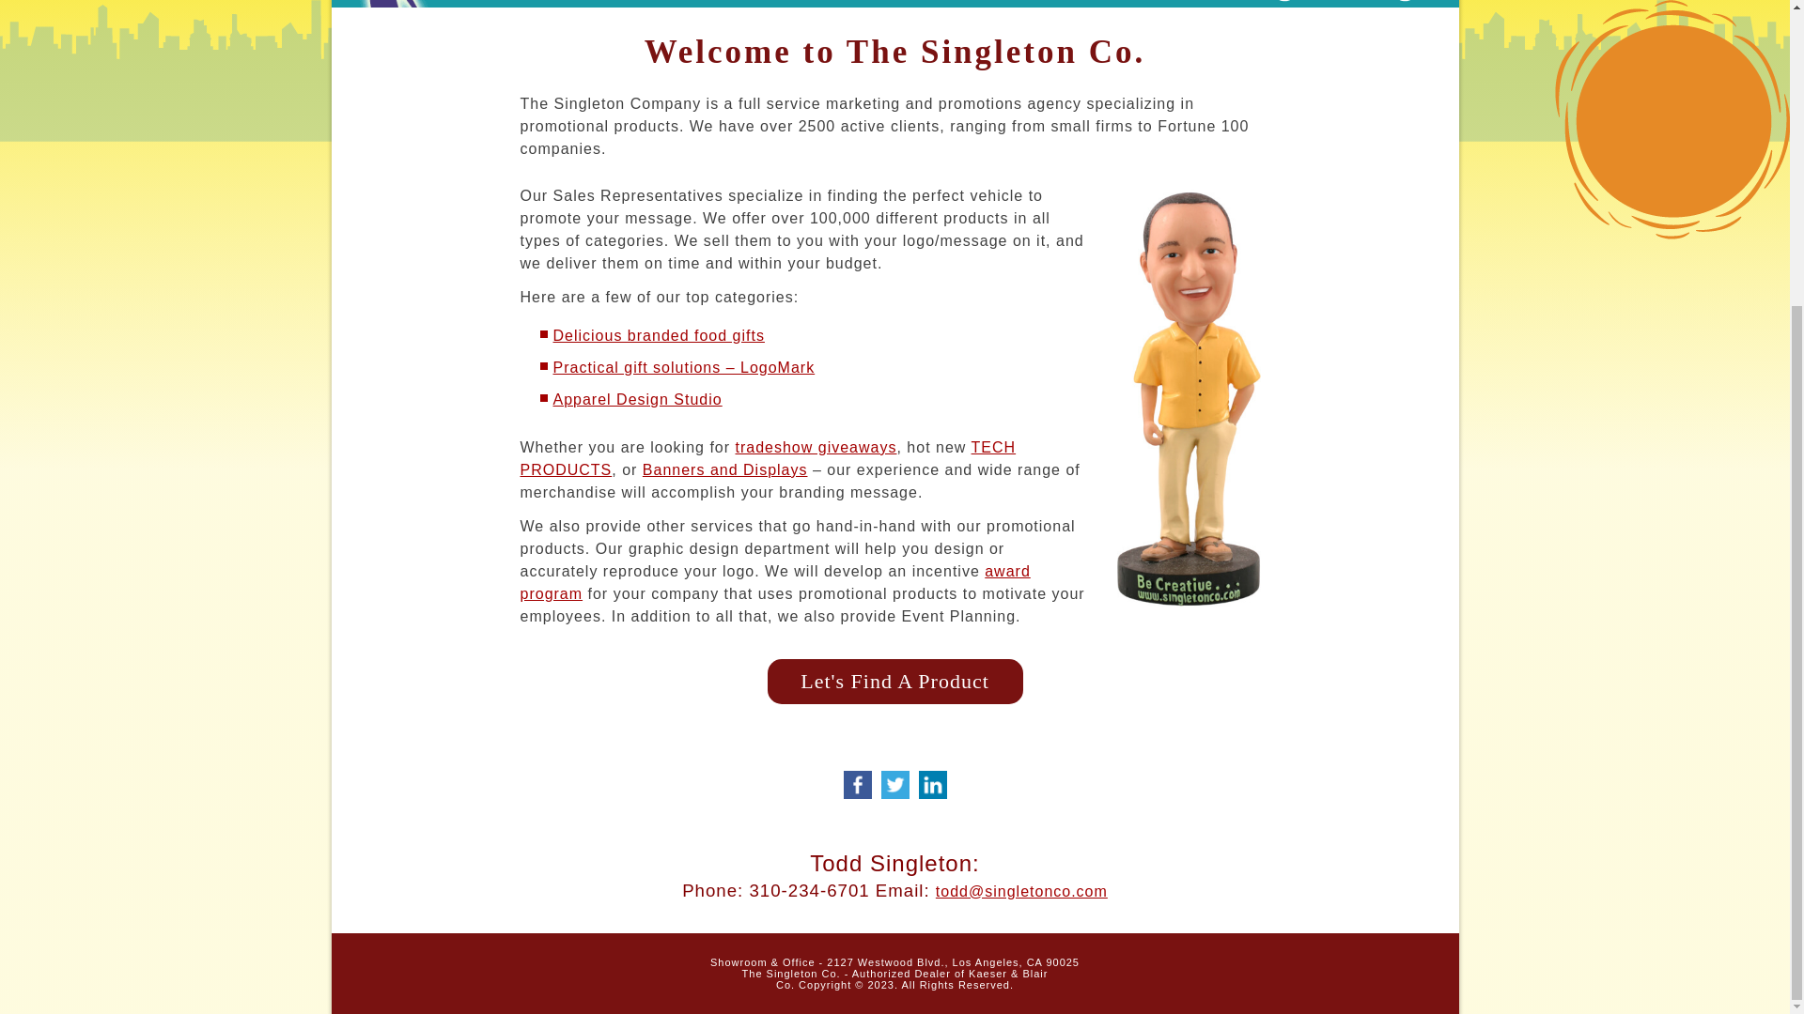  Describe the element at coordinates (637, 399) in the screenshot. I see `Apparel Design Studio` at that location.